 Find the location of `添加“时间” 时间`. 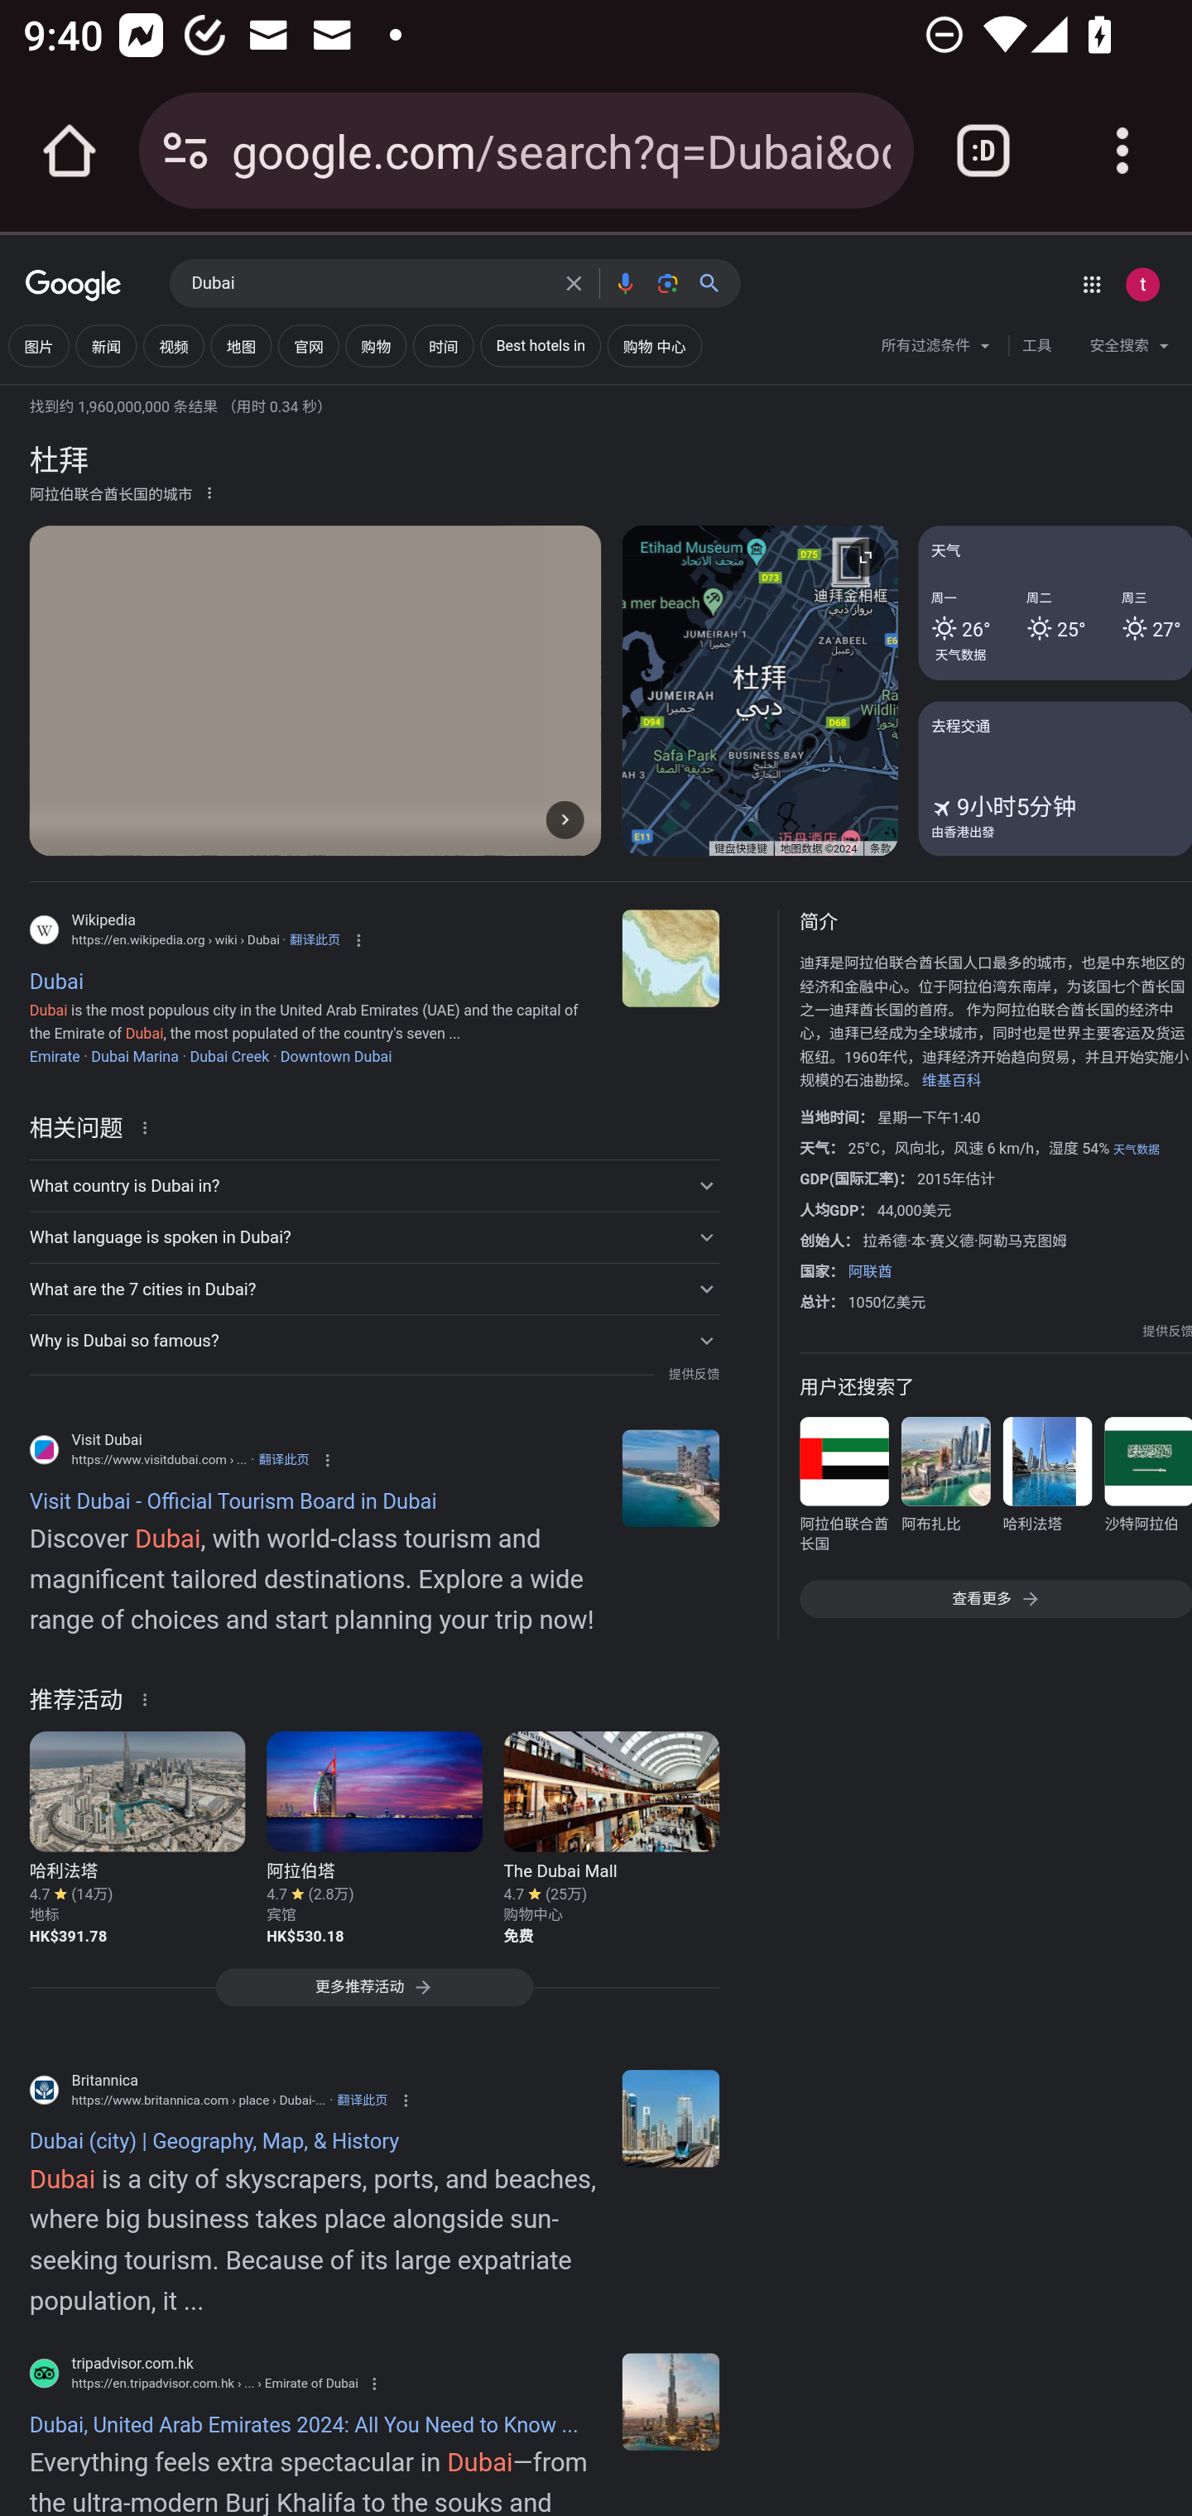

添加“时间” 时间 is located at coordinates (444, 346).